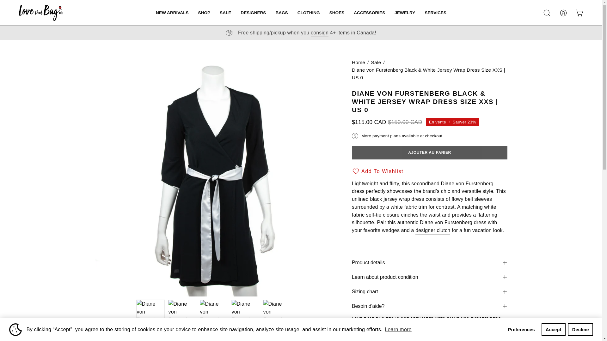 The height and width of the screenshot is (341, 607). I want to click on Preferences, so click(521, 329).